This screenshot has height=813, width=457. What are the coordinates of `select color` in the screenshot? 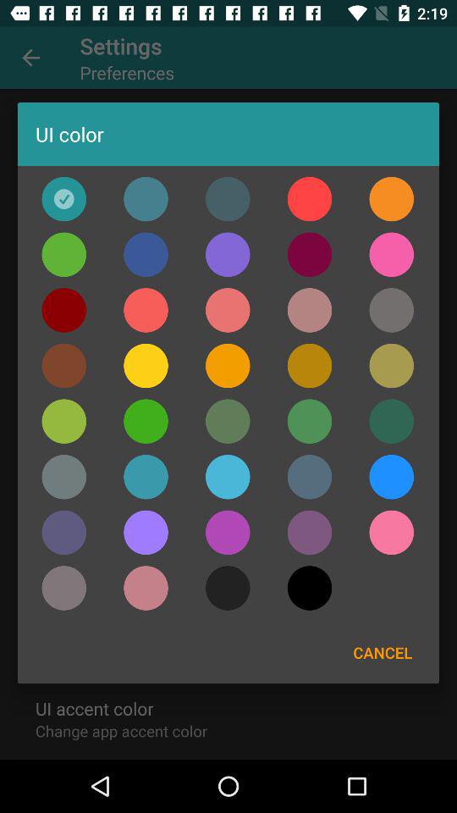 It's located at (64, 477).